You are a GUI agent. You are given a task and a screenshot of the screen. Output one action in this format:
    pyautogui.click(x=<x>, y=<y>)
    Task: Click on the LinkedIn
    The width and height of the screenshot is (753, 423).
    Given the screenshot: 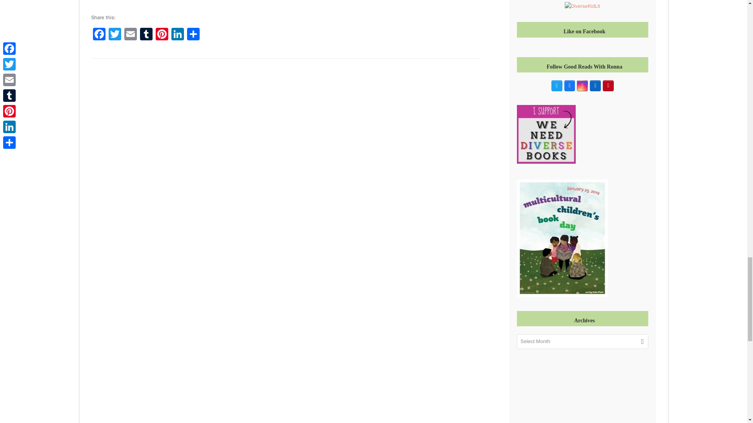 What is the action you would take?
    pyautogui.click(x=595, y=86)
    